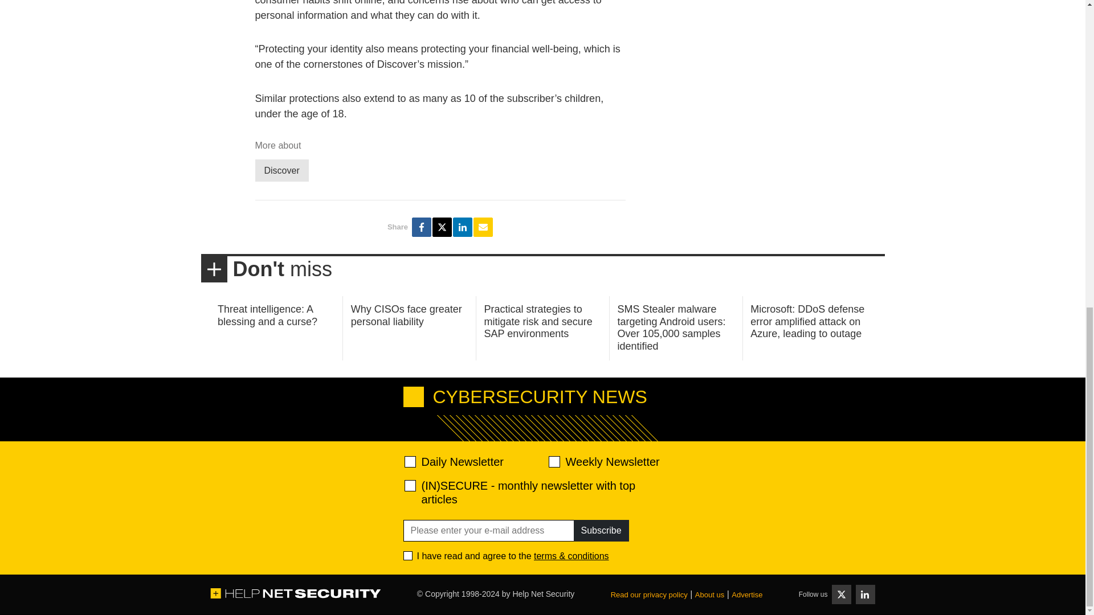  What do you see at coordinates (281, 170) in the screenshot?
I see `Discover` at bounding box center [281, 170].